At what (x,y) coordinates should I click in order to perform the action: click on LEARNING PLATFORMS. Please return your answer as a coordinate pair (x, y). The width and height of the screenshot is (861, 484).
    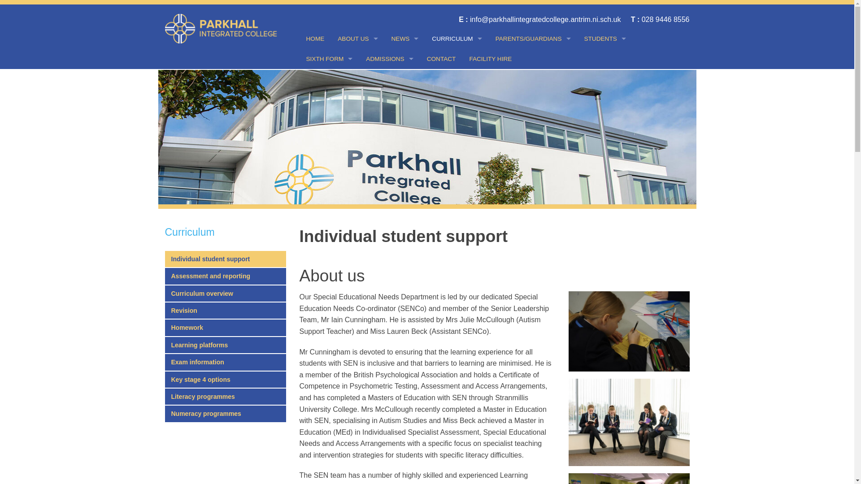
    Looking at the image, I should click on (457, 160).